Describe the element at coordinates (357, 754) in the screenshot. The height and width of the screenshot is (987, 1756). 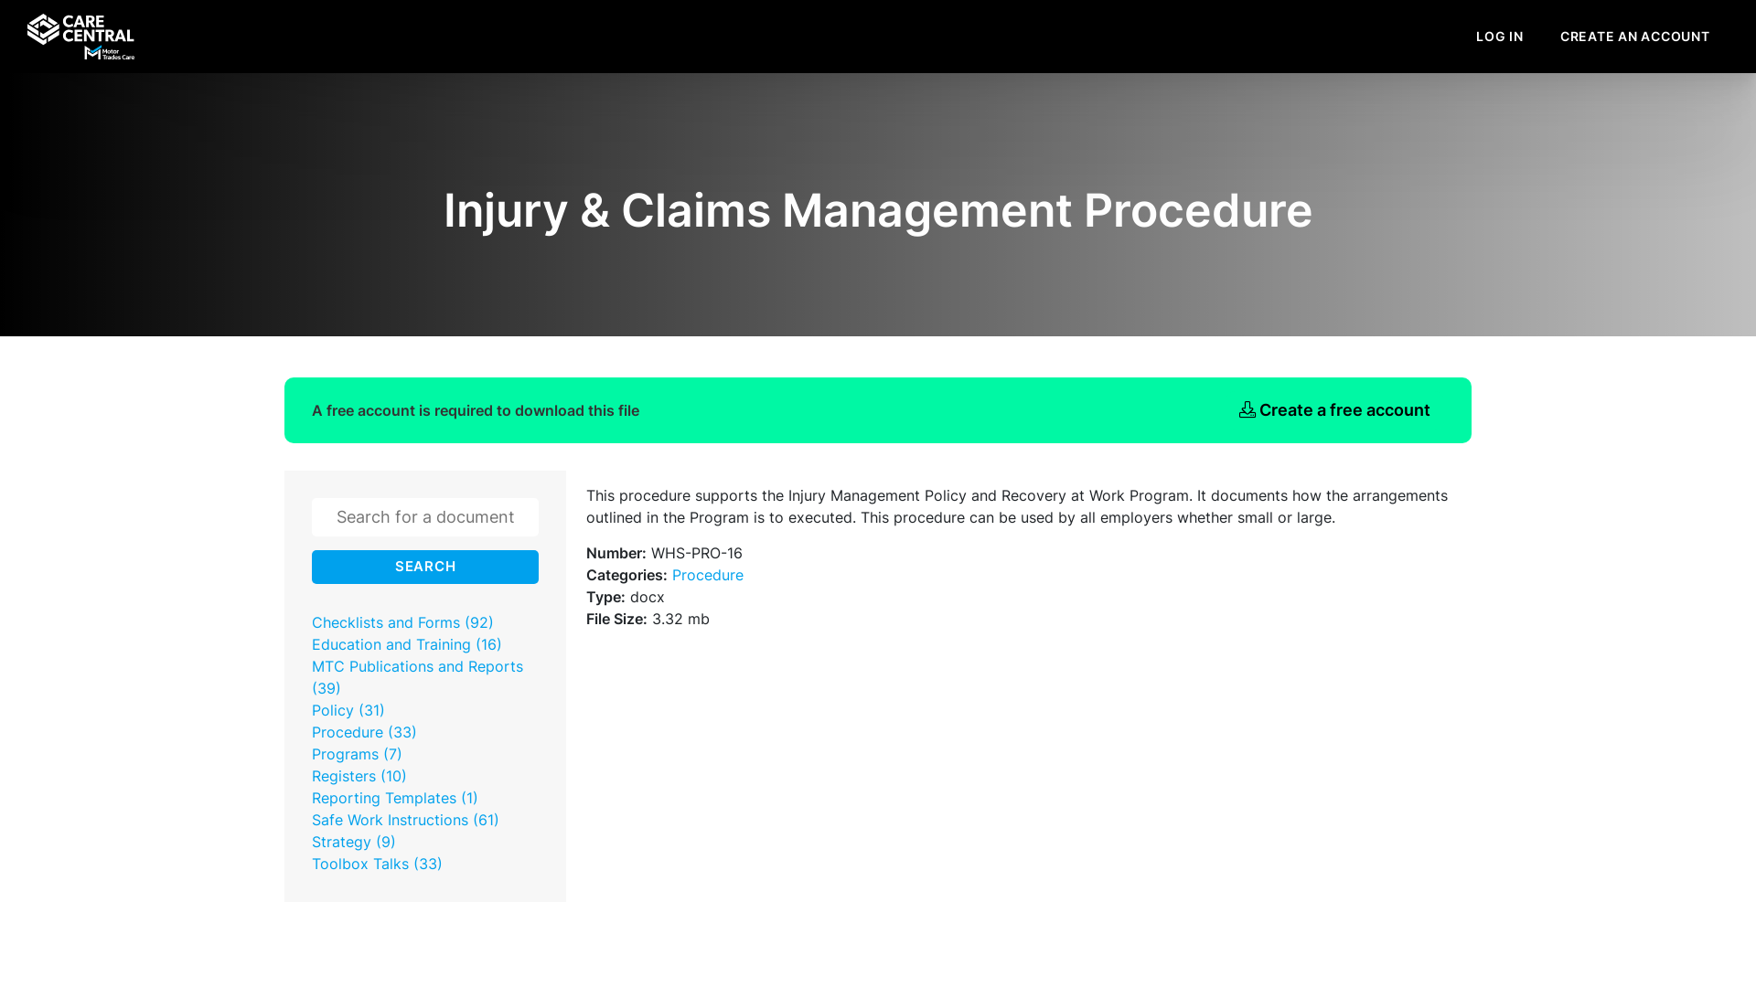
I see `Programs (7)` at that location.